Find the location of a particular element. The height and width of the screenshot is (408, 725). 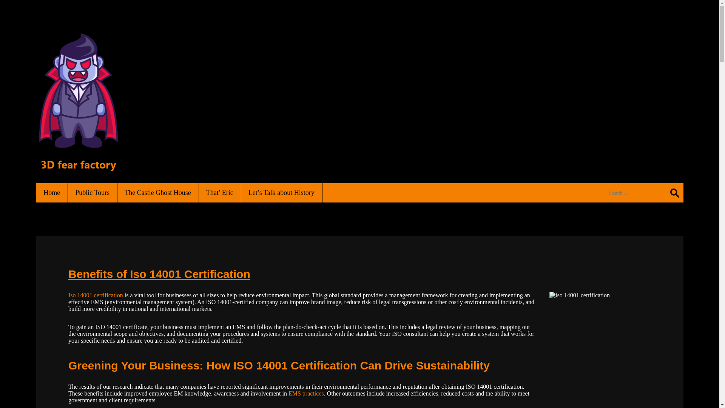

The Castle Ghost House is located at coordinates (158, 193).